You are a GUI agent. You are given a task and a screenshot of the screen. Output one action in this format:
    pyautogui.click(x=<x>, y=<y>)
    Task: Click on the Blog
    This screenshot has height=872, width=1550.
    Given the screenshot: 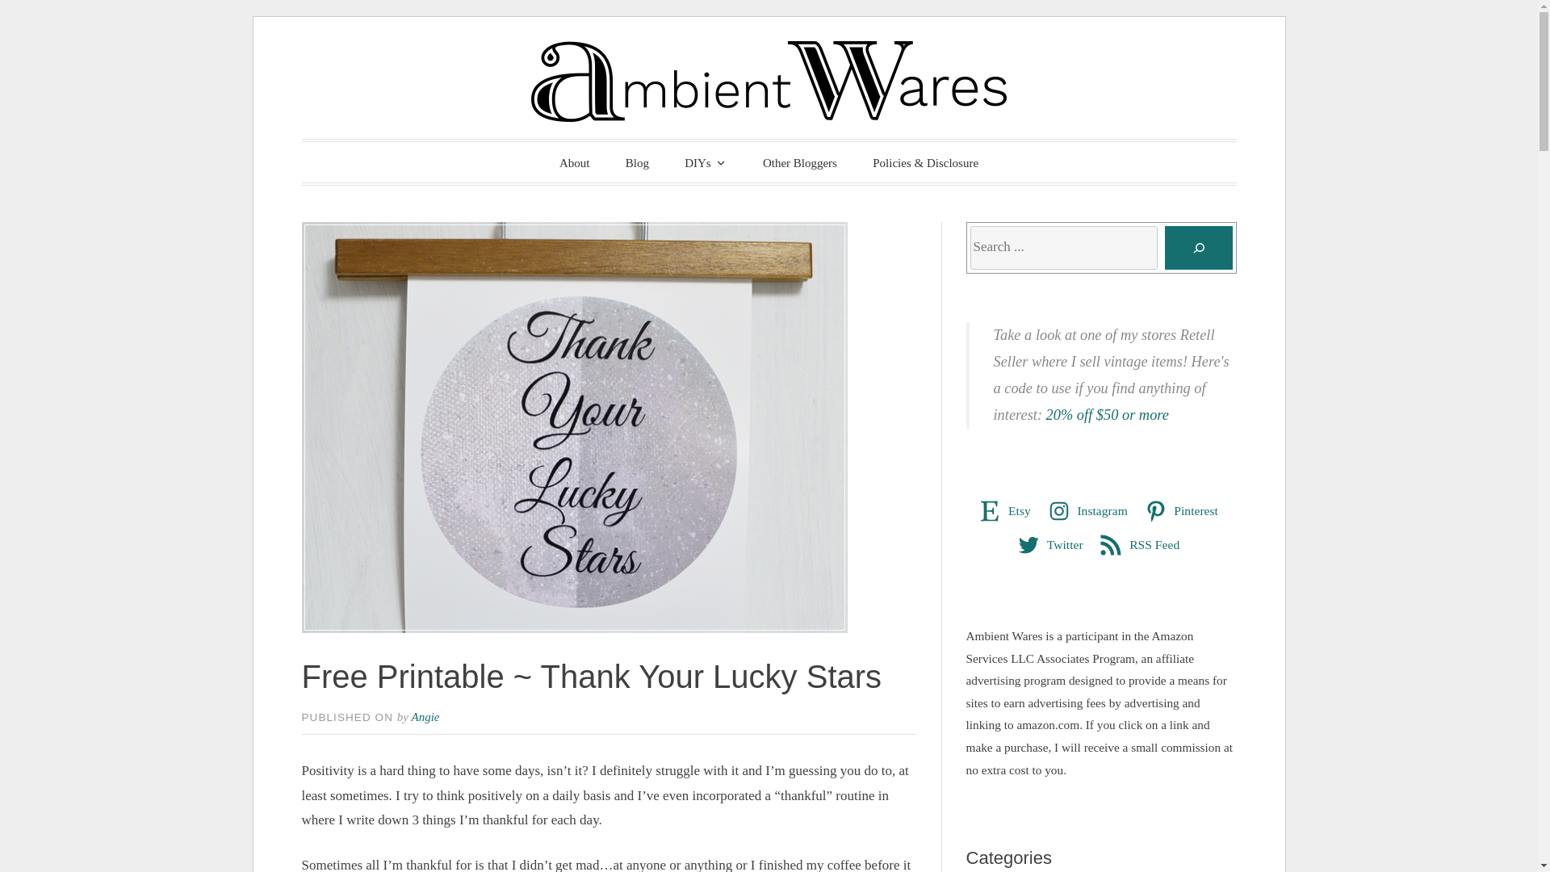 What is the action you would take?
    pyautogui.click(x=636, y=163)
    